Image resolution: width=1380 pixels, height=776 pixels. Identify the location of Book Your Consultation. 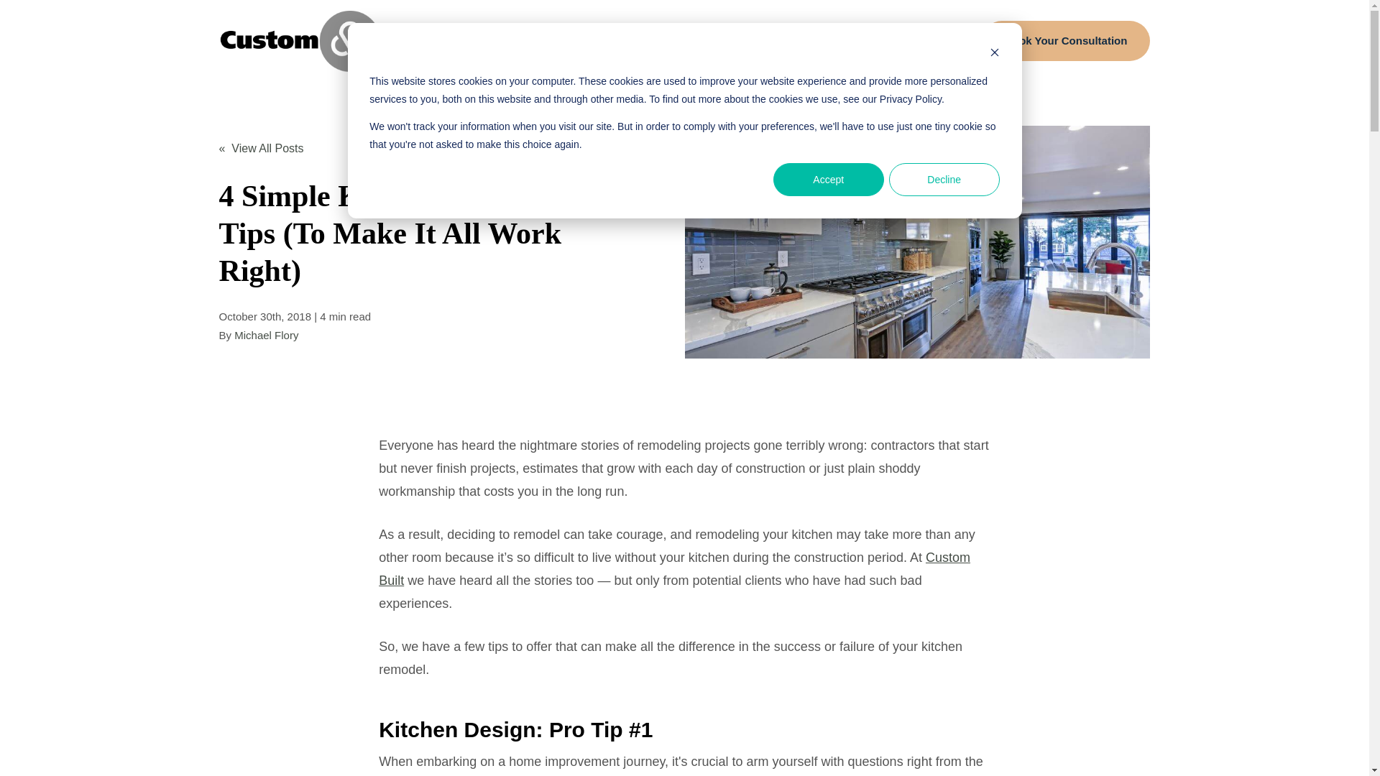
(1065, 41).